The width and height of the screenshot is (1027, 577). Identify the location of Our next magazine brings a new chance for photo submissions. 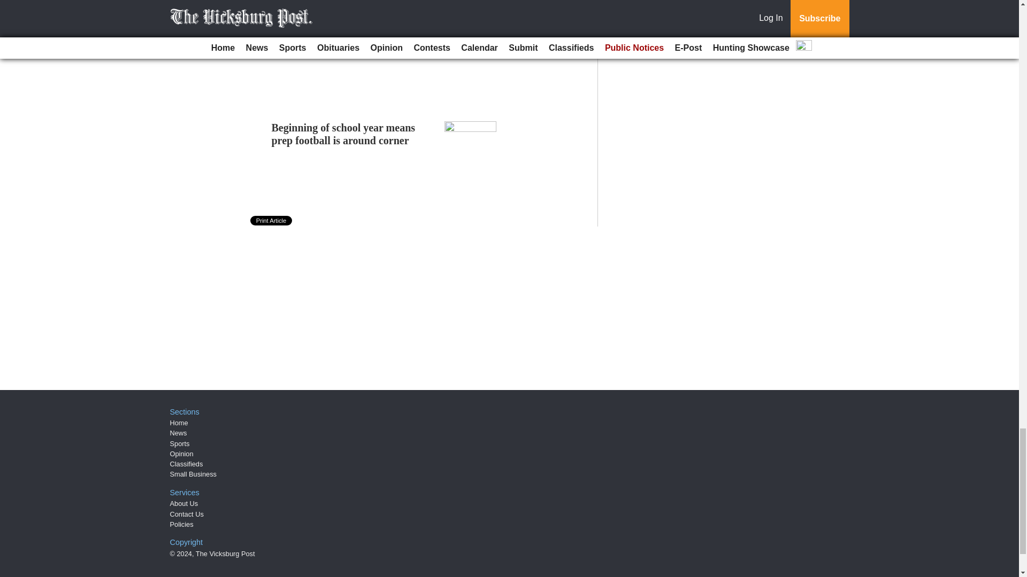
(346, 40).